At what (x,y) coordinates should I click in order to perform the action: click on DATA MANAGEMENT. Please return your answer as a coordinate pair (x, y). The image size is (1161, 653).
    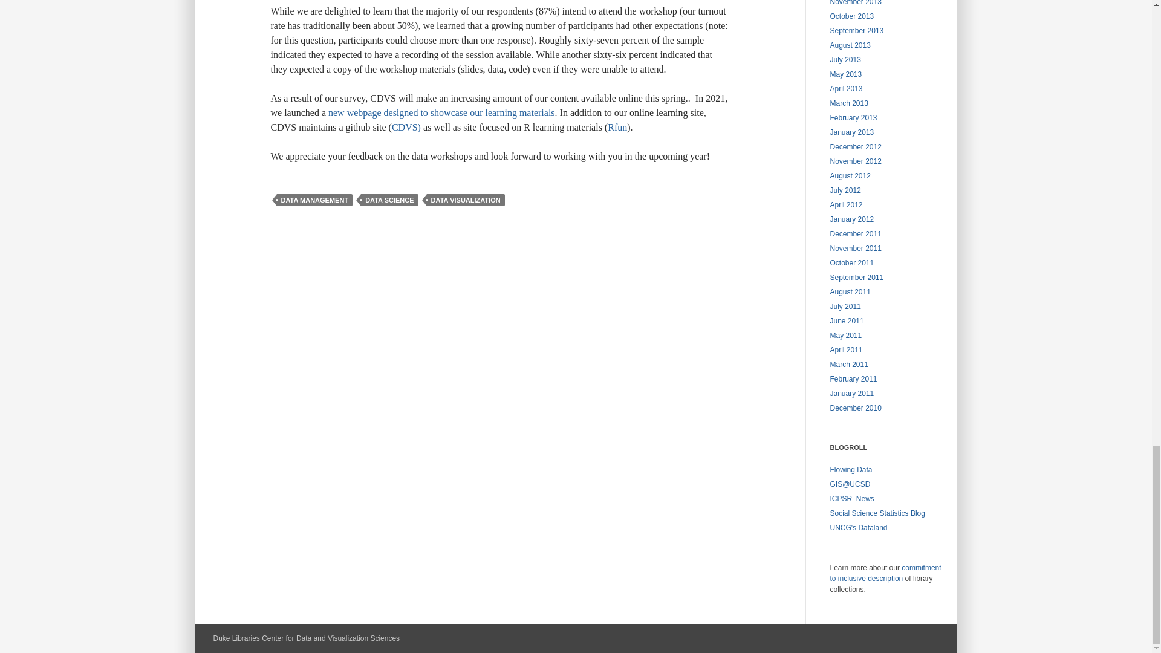
    Looking at the image, I should click on (314, 200).